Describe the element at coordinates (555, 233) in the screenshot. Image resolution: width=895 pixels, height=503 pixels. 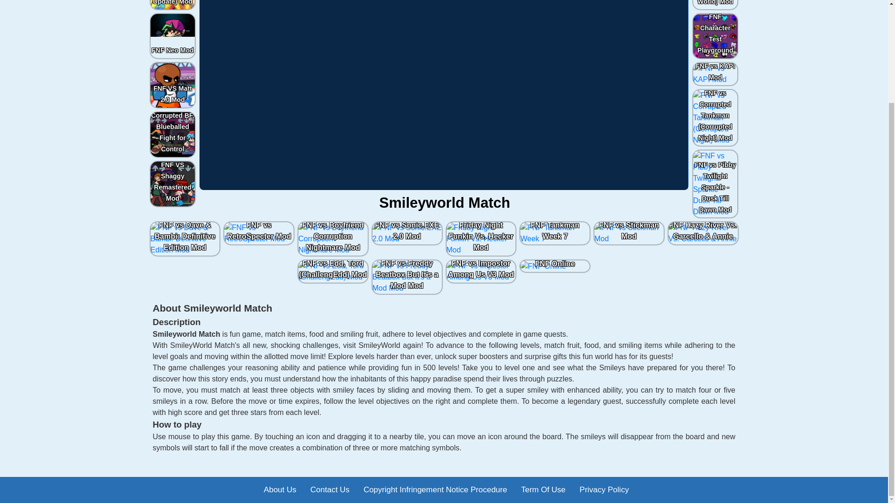
I see `FNF Tankman Week 7` at that location.